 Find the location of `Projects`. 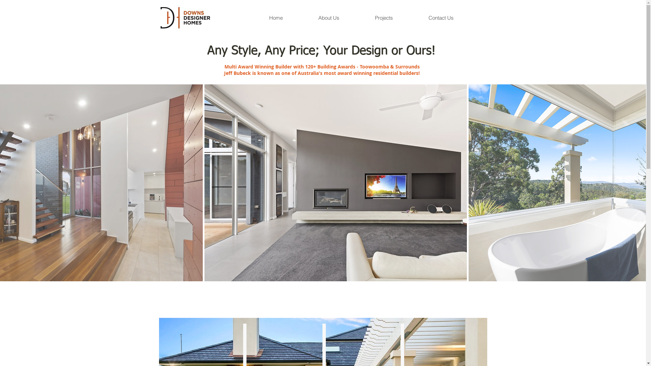

Projects is located at coordinates (396, 18).